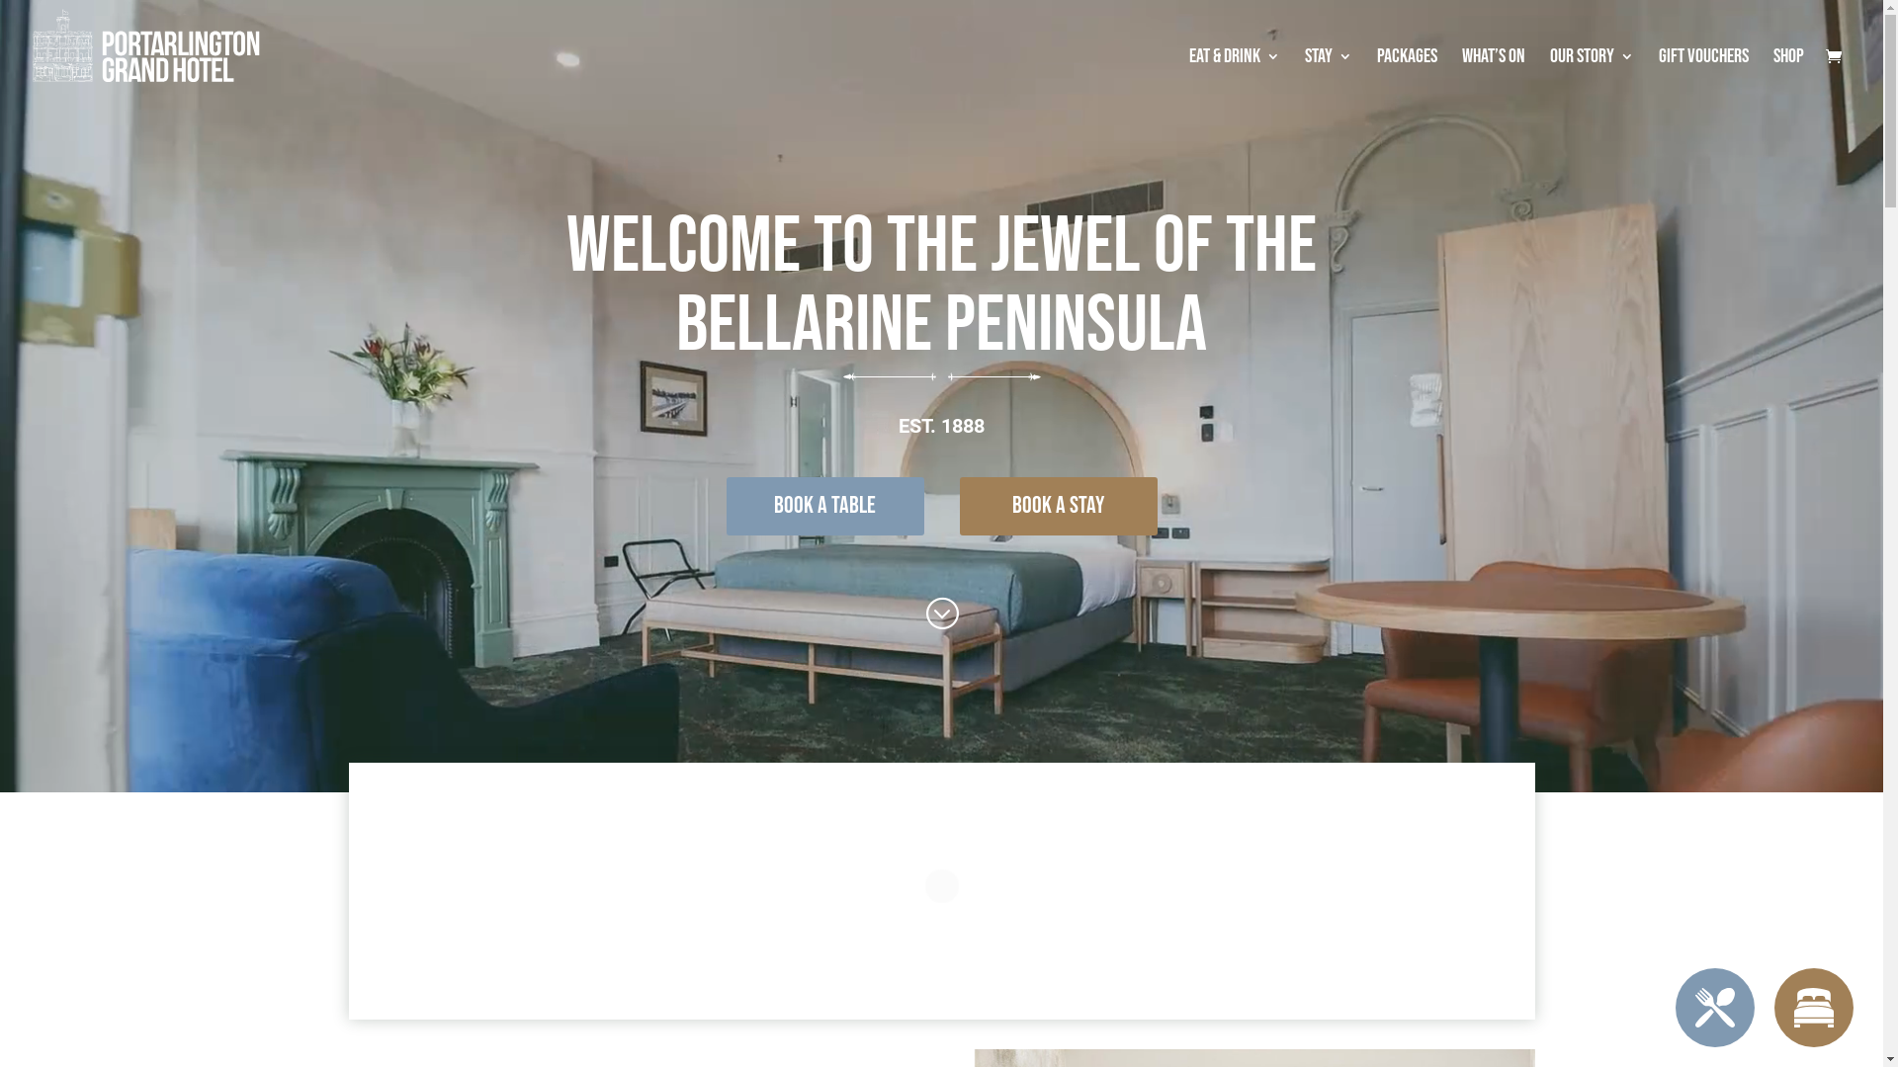 This screenshot has width=1898, height=1067. I want to click on Shop, so click(1789, 81).